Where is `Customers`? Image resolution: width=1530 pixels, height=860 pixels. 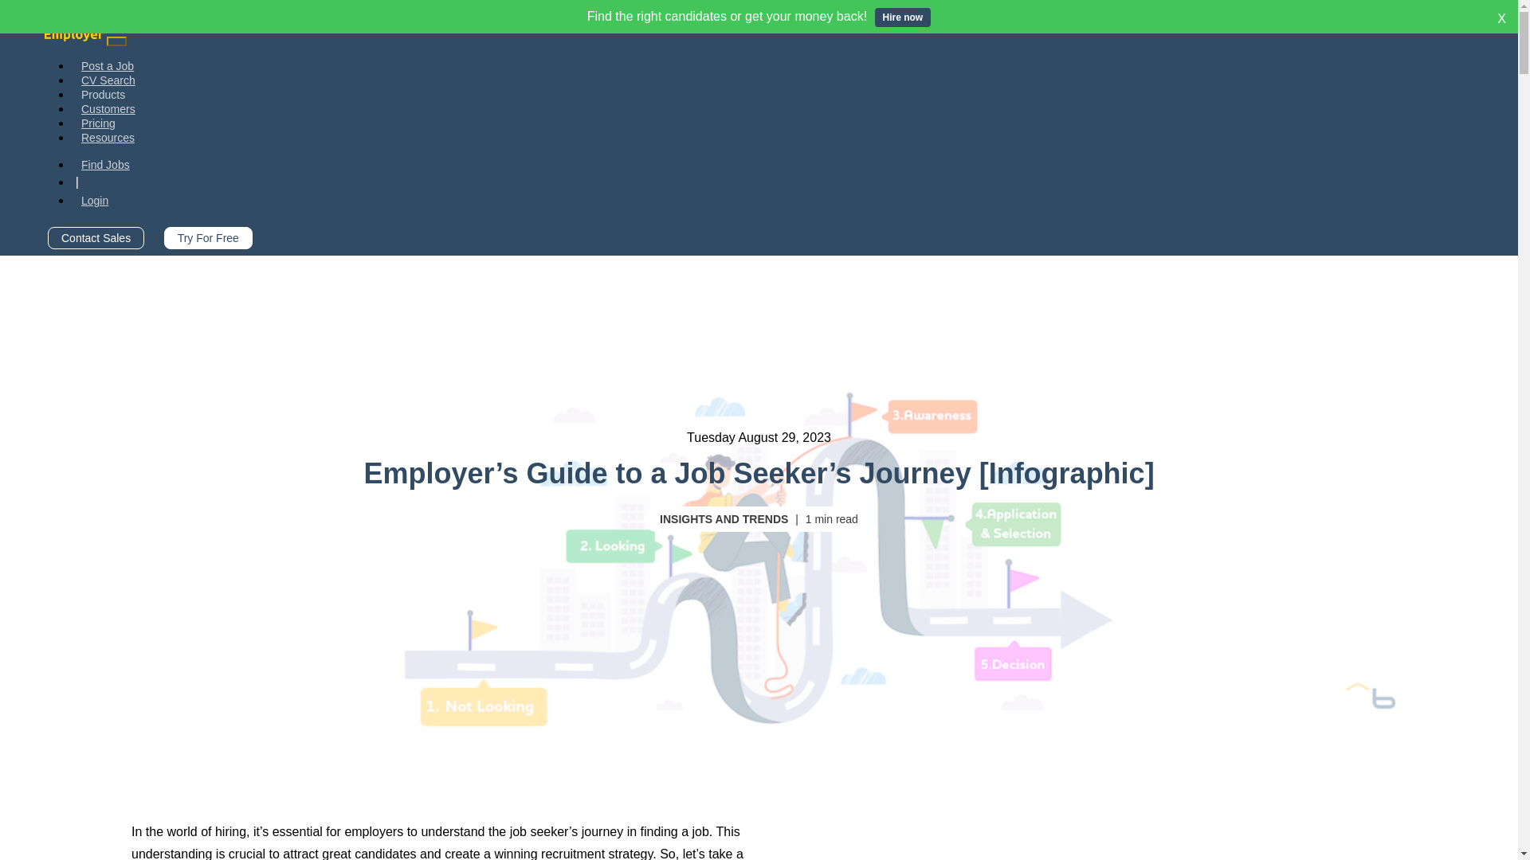
Customers is located at coordinates (108, 108).